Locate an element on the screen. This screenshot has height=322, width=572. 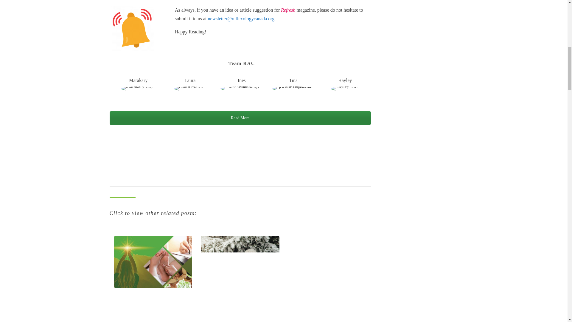
Laura Marrast is located at coordinates (190, 89).